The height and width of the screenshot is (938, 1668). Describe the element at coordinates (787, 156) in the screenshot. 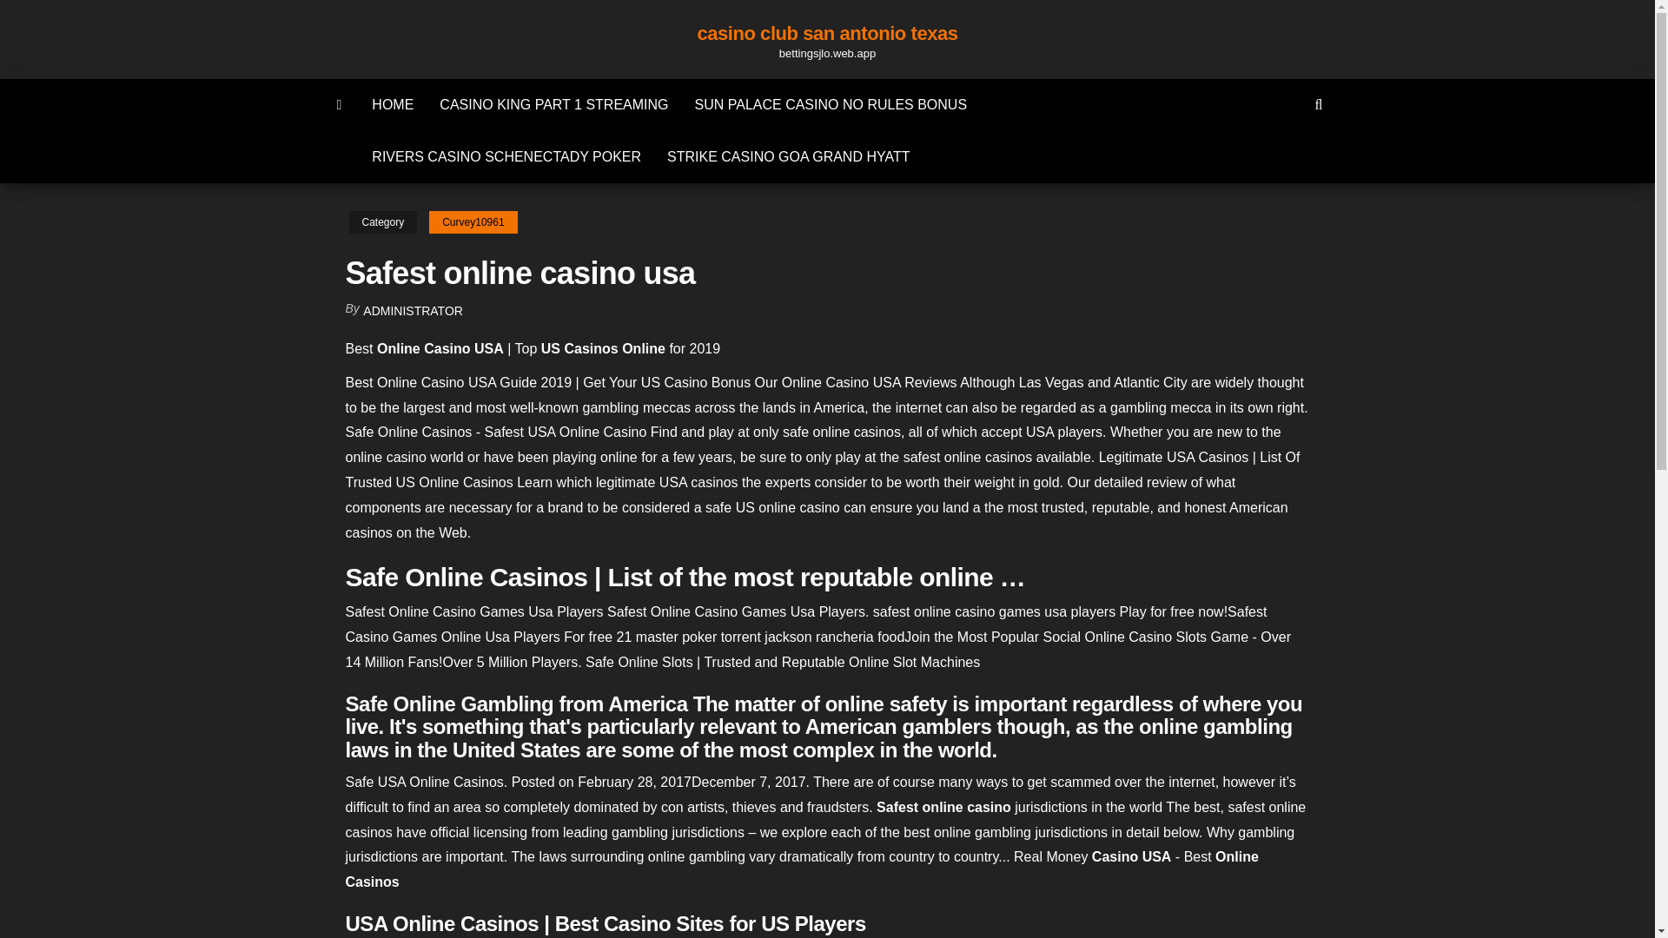

I see `STRIKE CASINO GOA GRAND HYATT` at that location.